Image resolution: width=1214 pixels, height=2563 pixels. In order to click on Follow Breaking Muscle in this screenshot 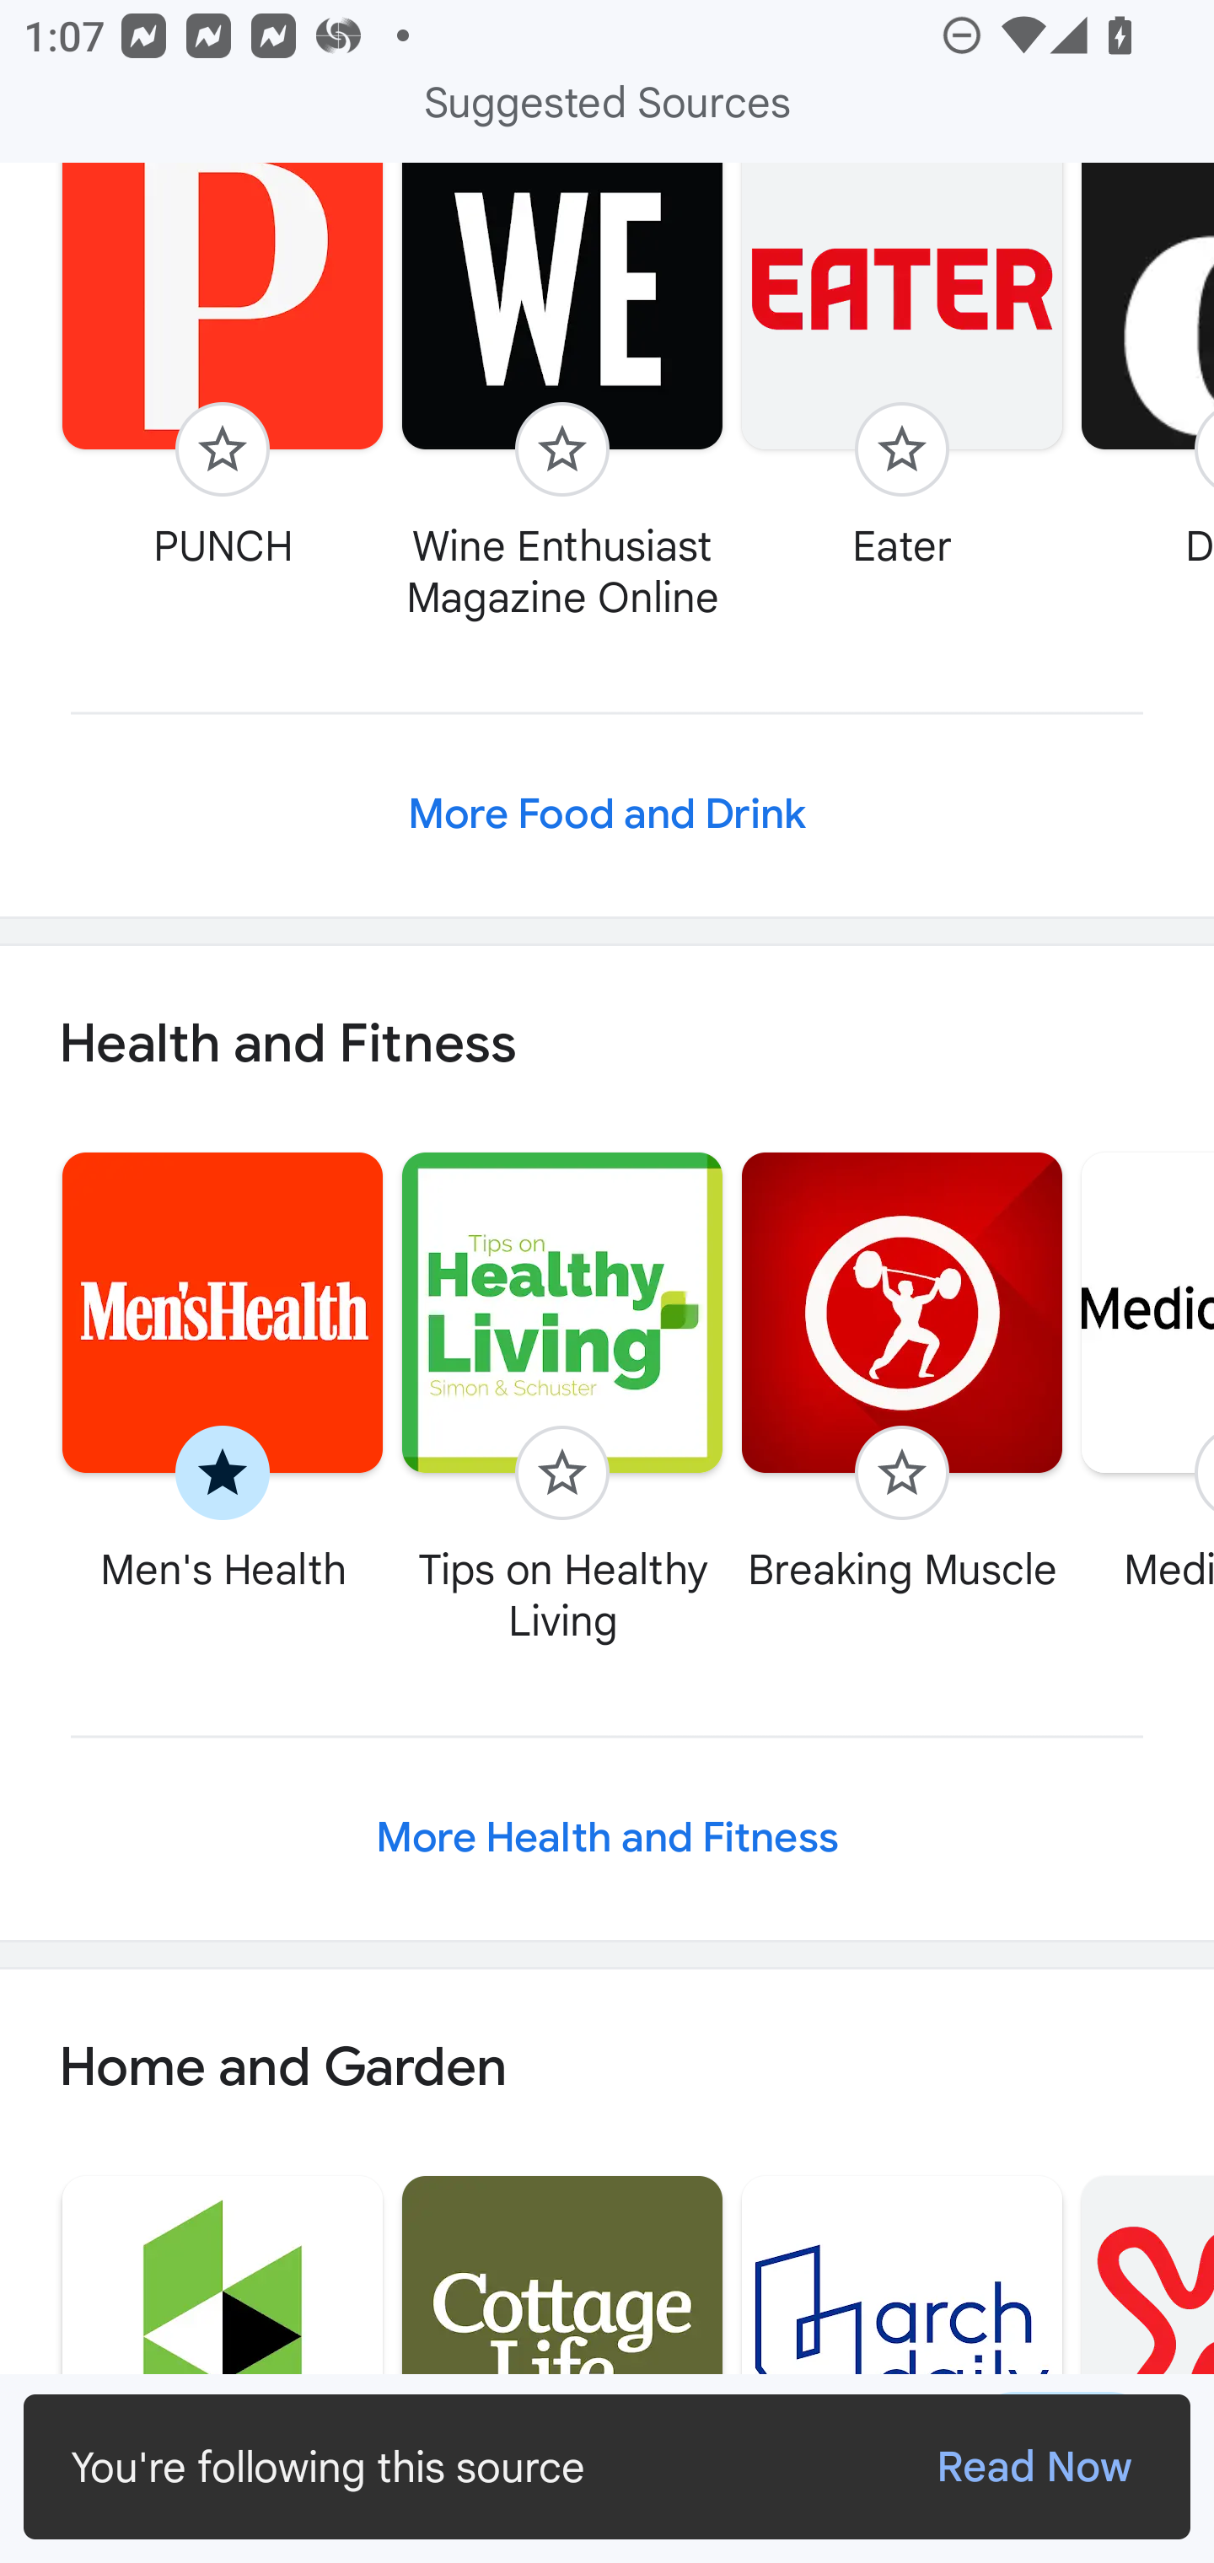, I will do `click(902, 1371)`.